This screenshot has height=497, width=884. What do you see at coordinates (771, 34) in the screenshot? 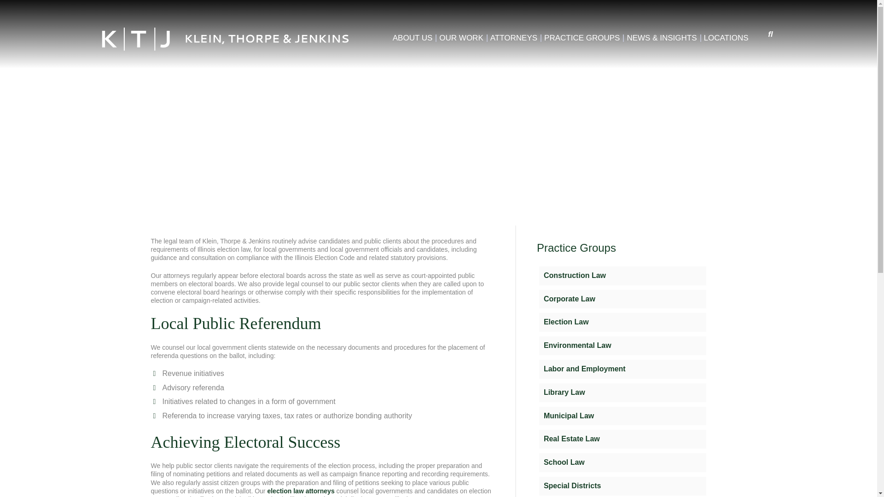
I see `OPEN SITE SEARCH` at bounding box center [771, 34].